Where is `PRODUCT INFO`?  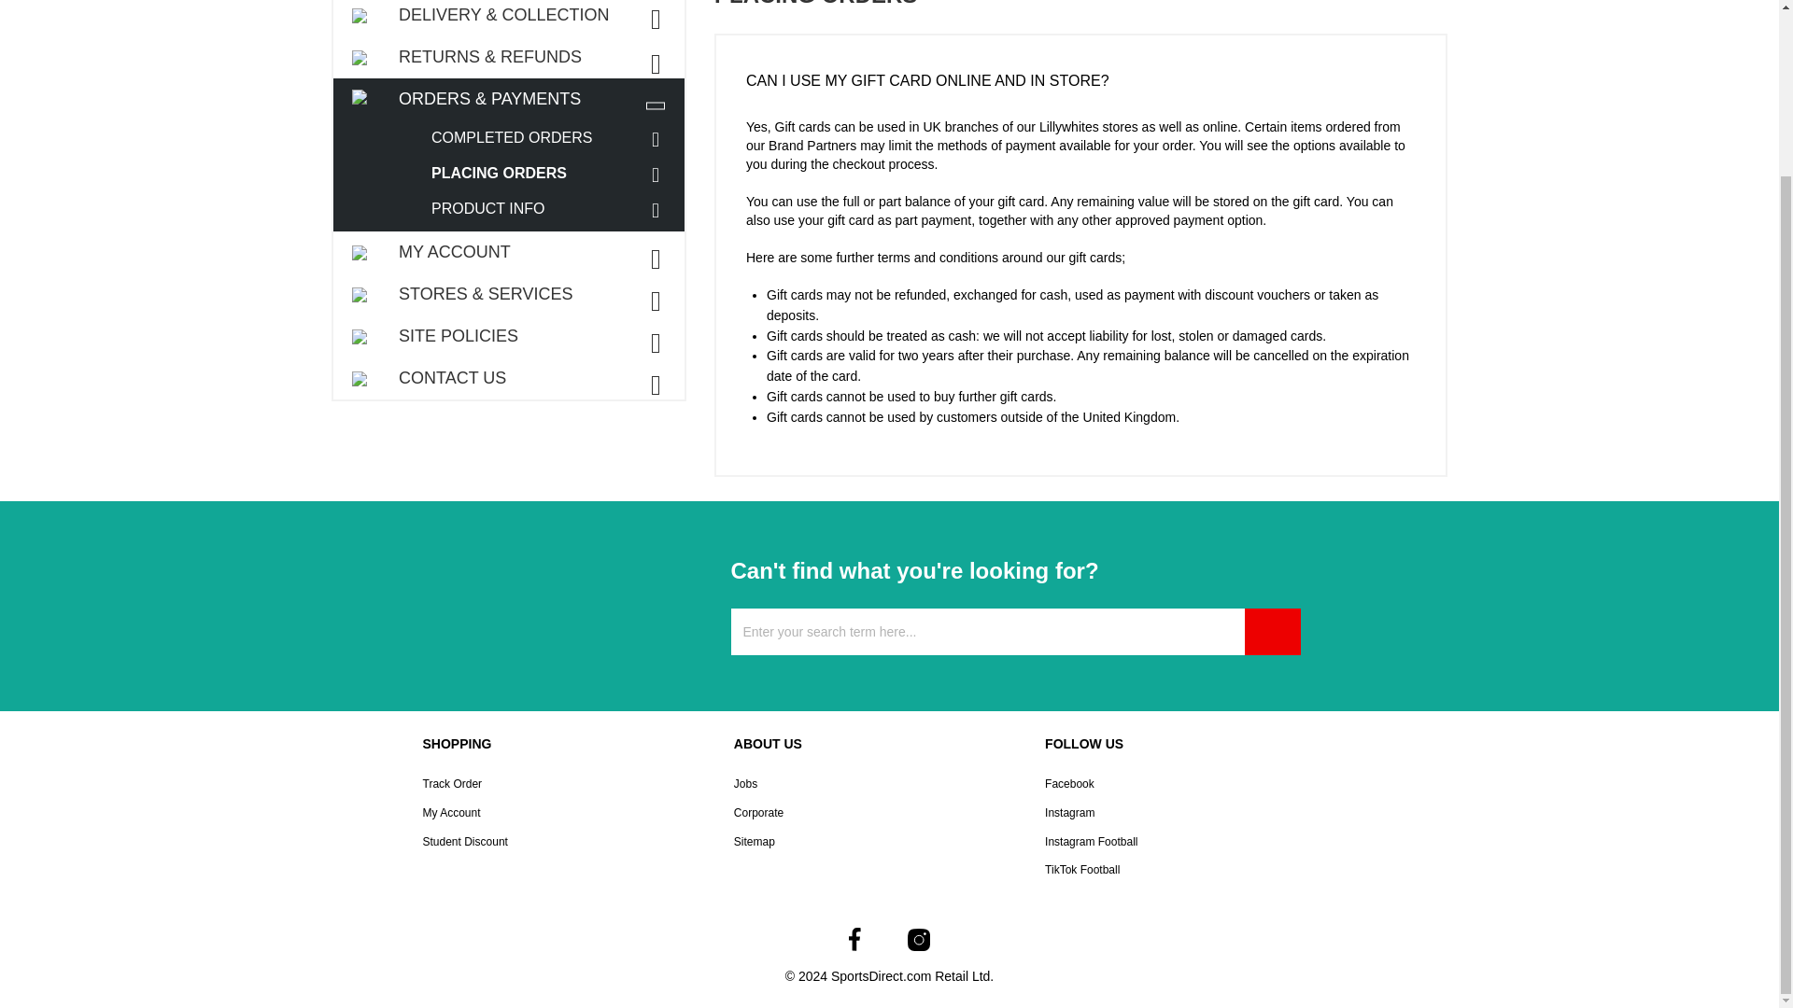 PRODUCT INFO is located at coordinates (553, 209).